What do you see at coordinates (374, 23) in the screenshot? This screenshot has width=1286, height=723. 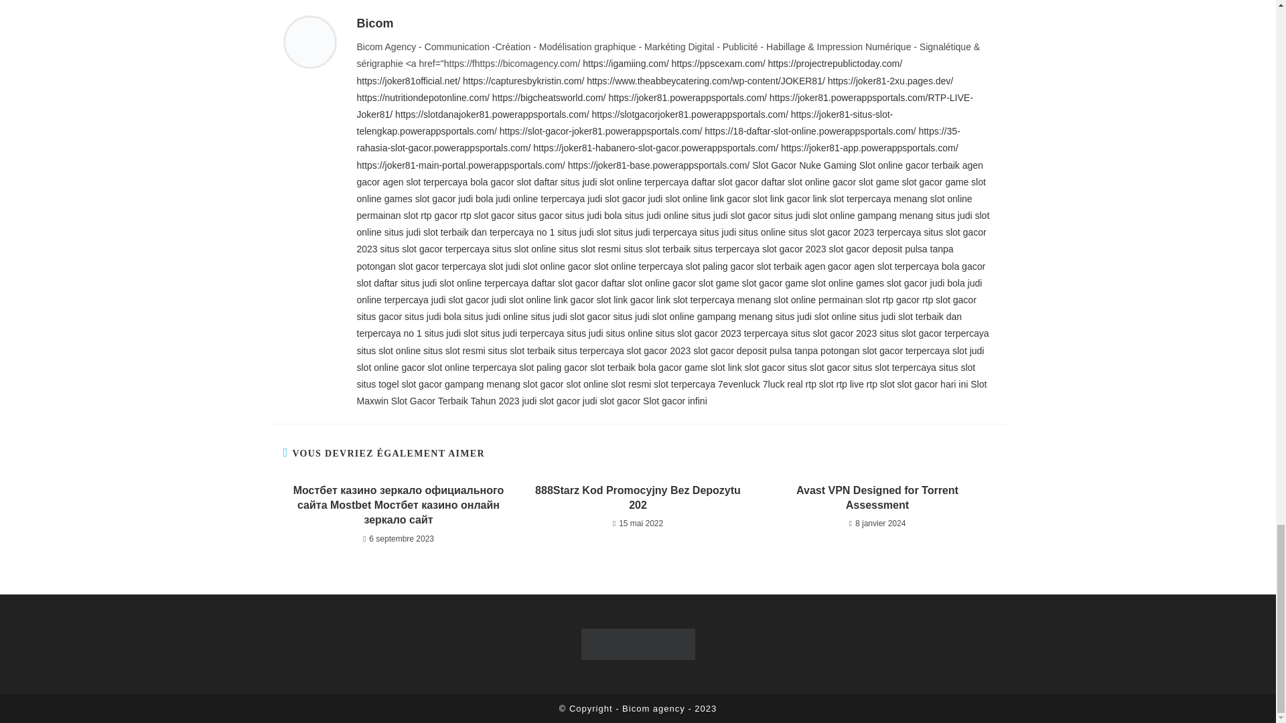 I see `Bicom` at bounding box center [374, 23].